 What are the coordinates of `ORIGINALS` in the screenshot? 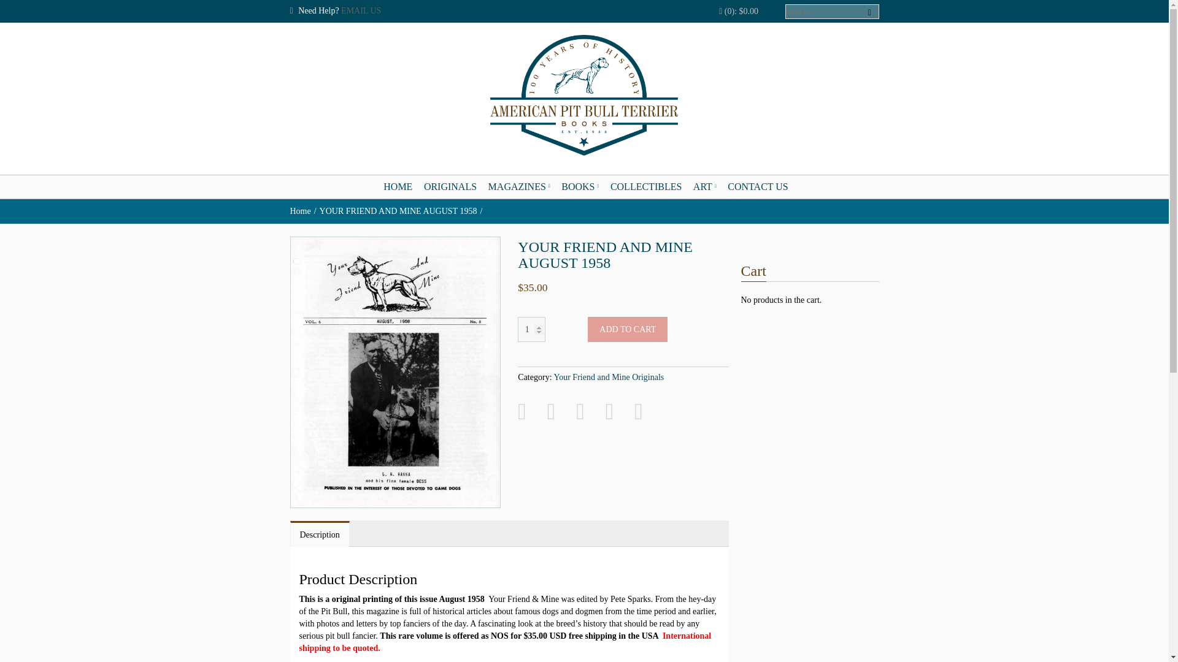 It's located at (450, 186).